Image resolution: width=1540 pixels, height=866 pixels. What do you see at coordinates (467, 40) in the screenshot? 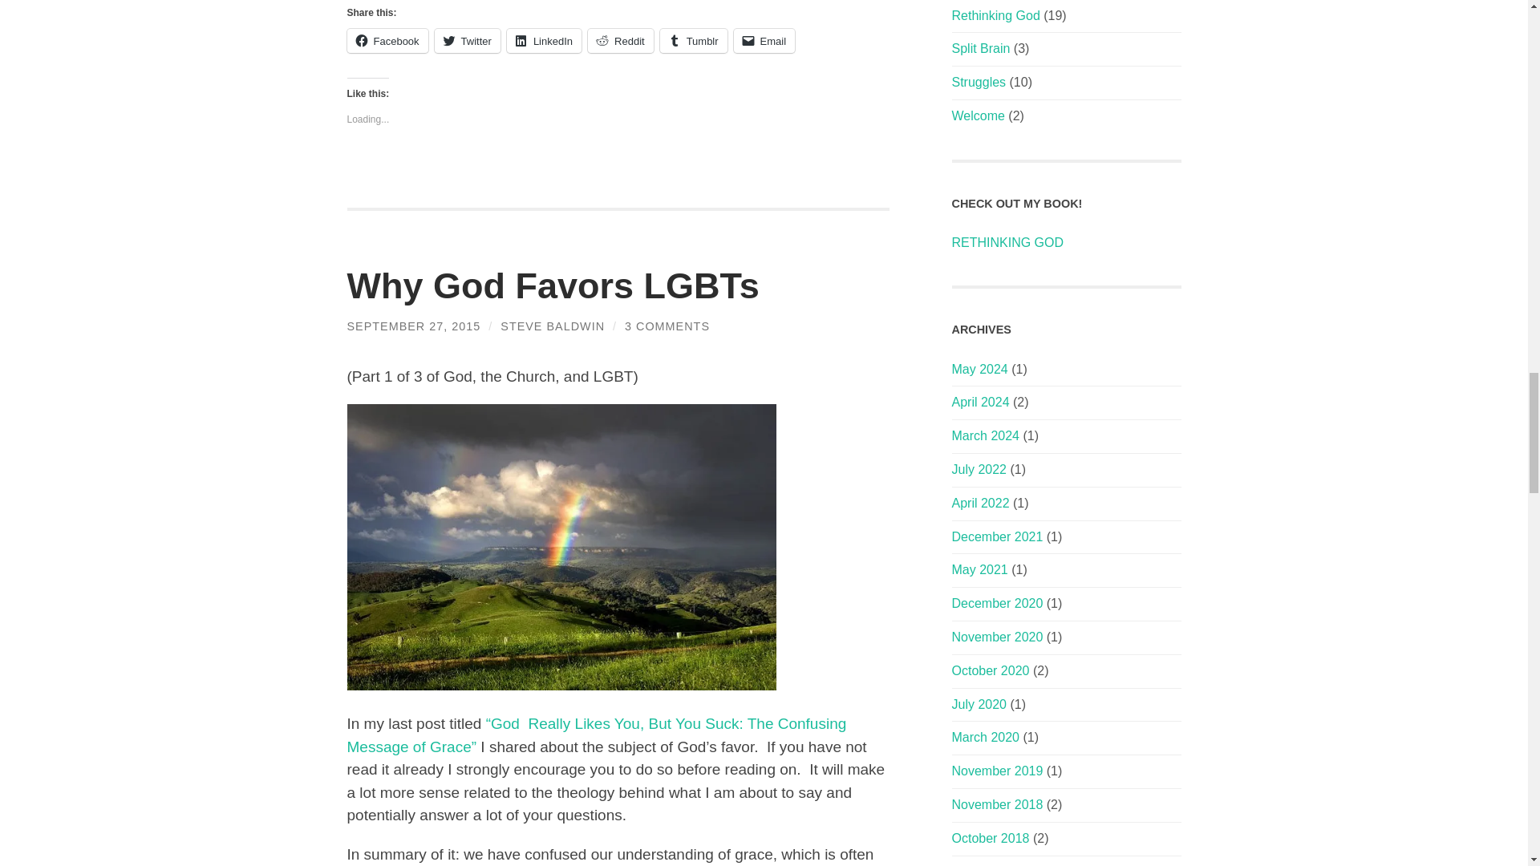
I see `Click to share on Twitter` at bounding box center [467, 40].